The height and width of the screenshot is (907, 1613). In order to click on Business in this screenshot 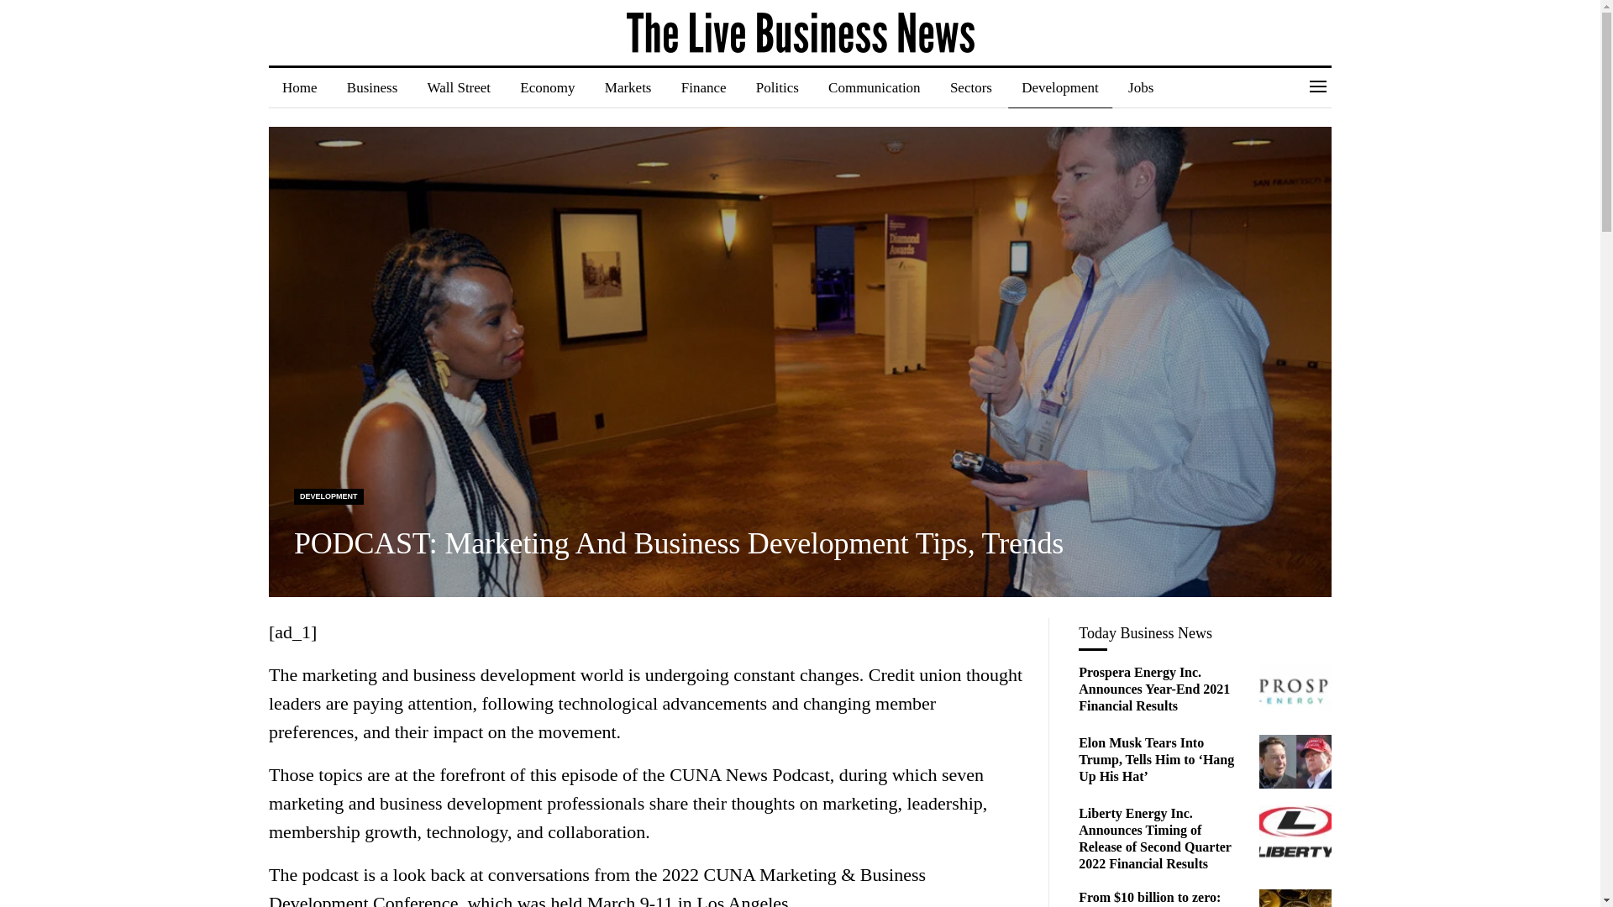, I will do `click(372, 87)`.